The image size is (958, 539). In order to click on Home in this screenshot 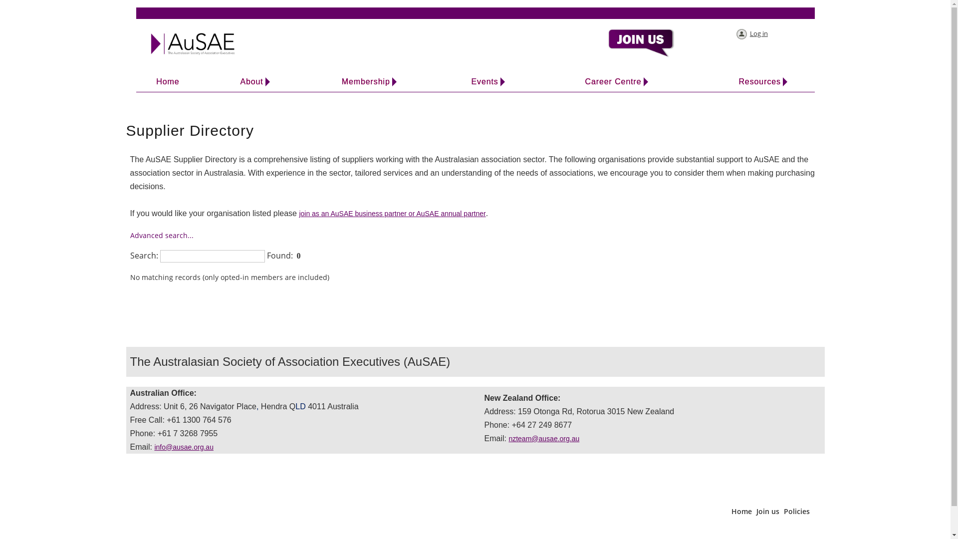, I will do `click(741, 511)`.